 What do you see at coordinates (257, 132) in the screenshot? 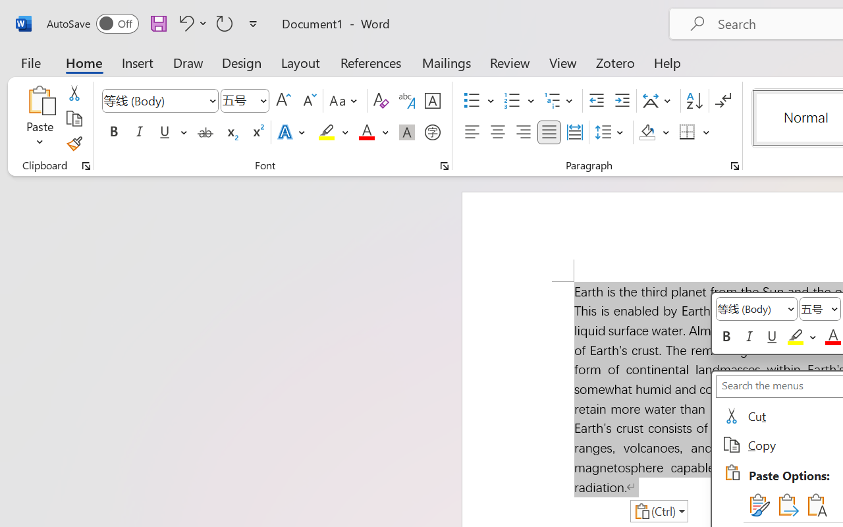
I see `Superscript` at bounding box center [257, 132].